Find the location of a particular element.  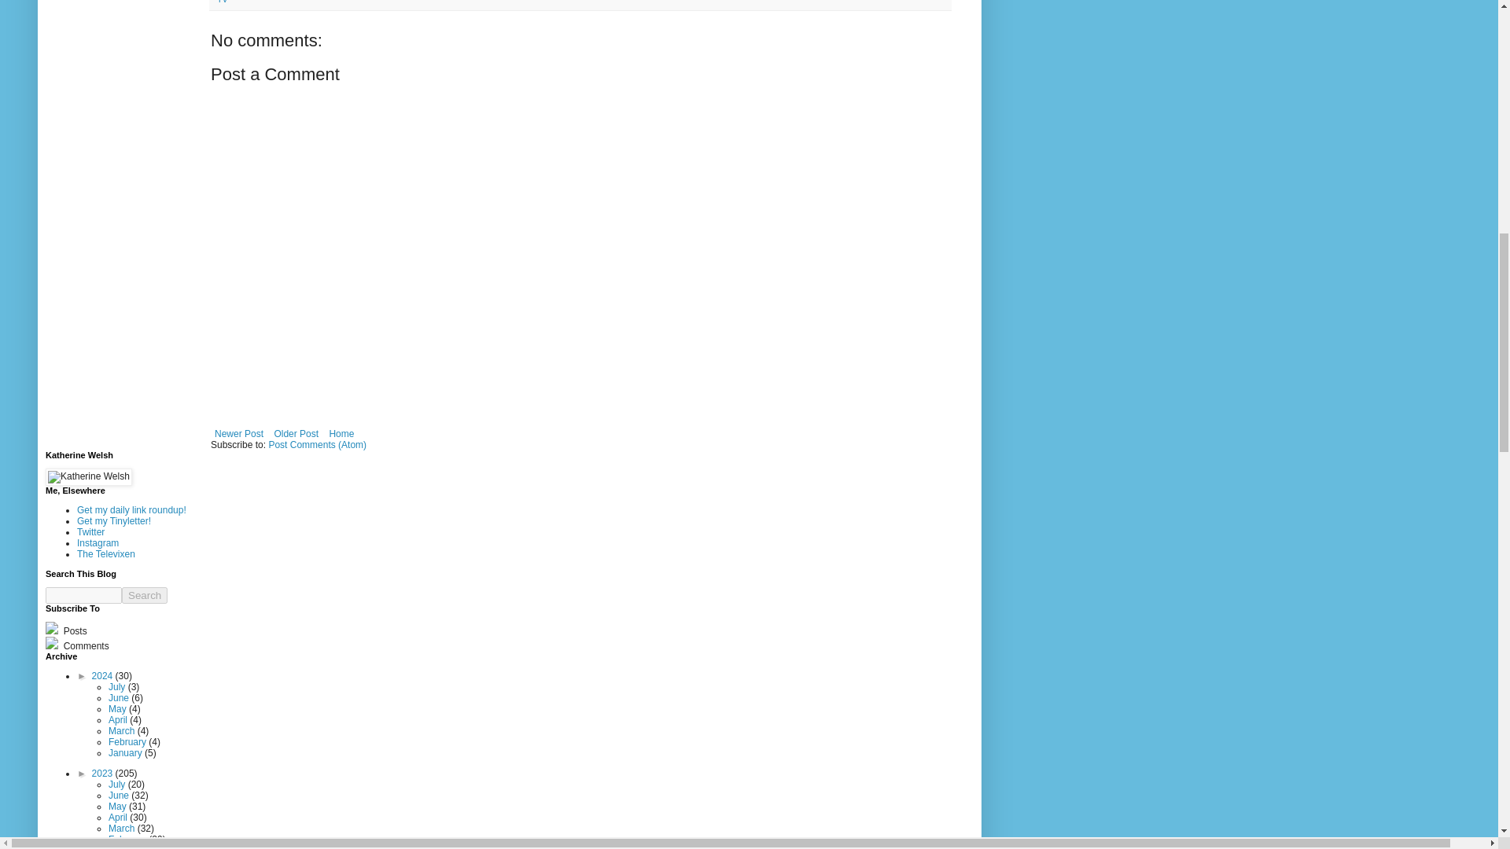

Older Post is located at coordinates (296, 434).